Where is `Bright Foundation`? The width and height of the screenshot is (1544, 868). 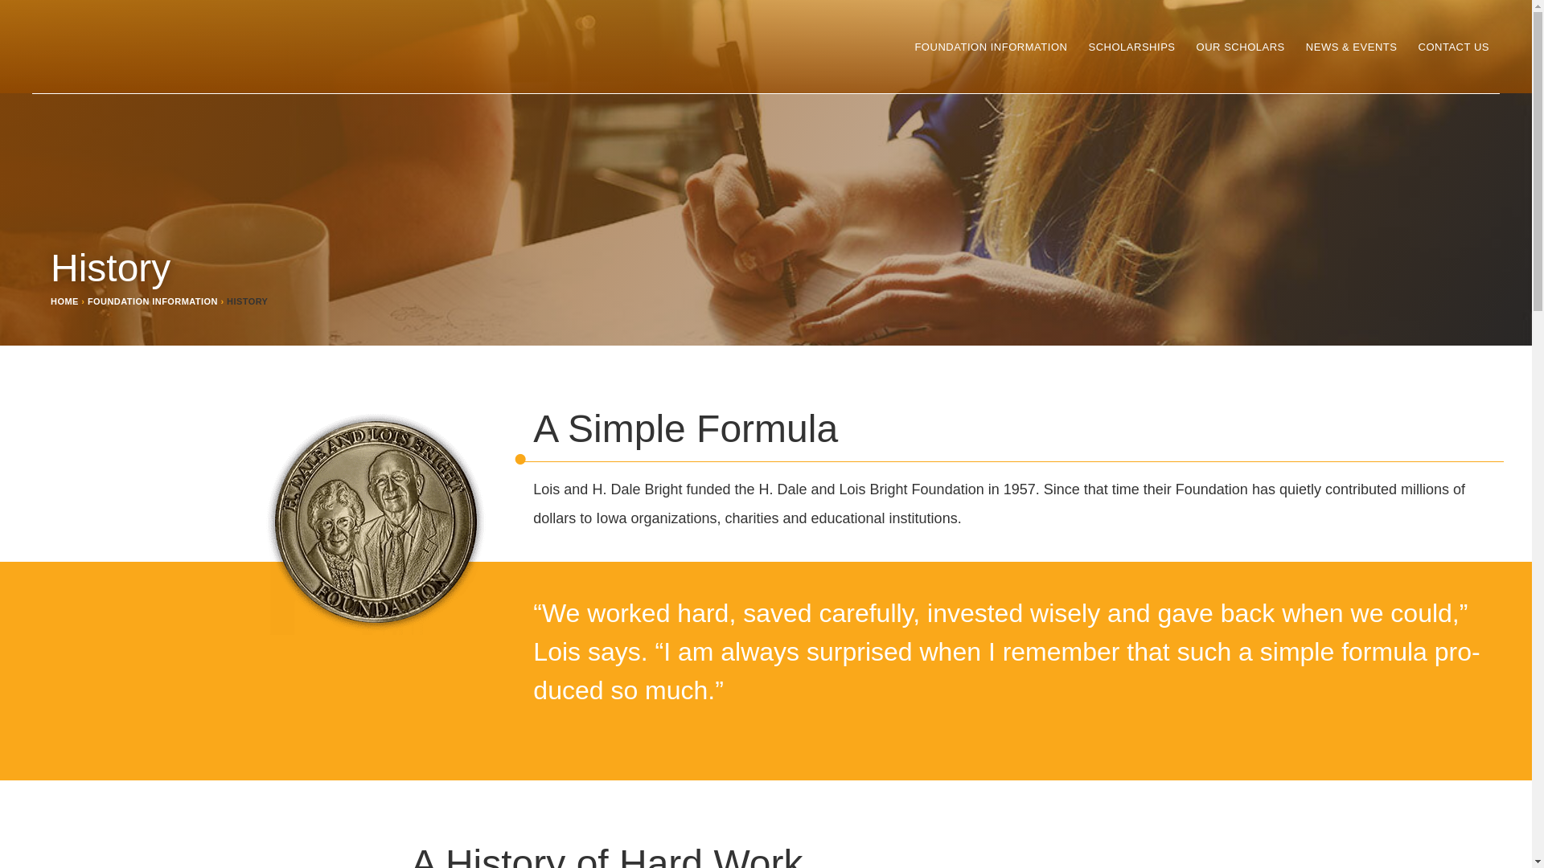
Bright Foundation is located at coordinates (193, 47).